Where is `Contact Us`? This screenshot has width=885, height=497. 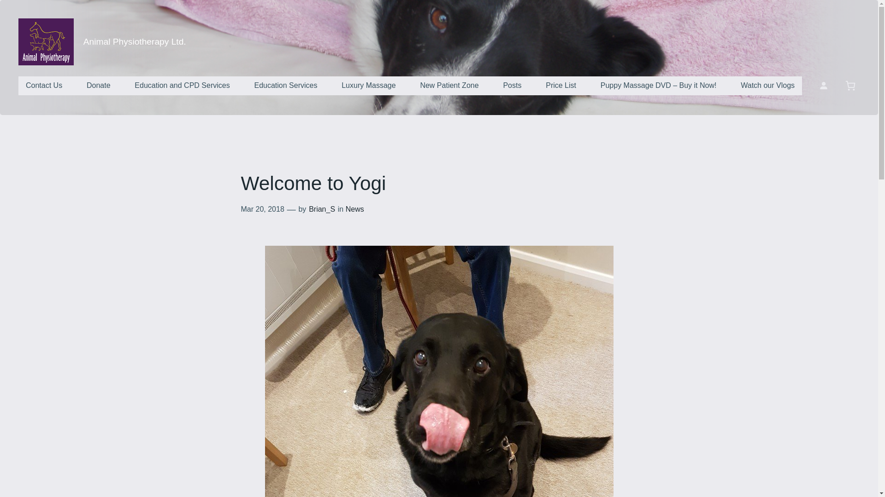
Contact Us is located at coordinates (44, 86).